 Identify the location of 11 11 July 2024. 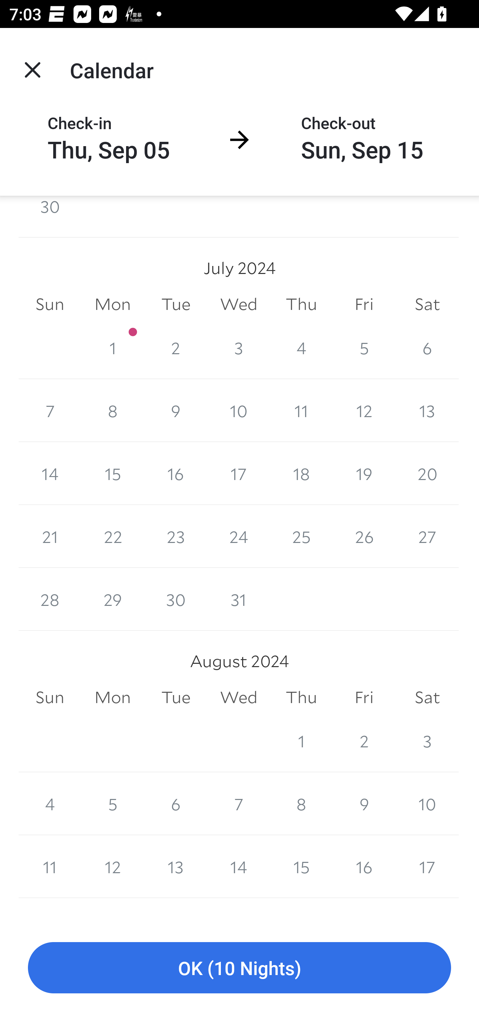
(301, 411).